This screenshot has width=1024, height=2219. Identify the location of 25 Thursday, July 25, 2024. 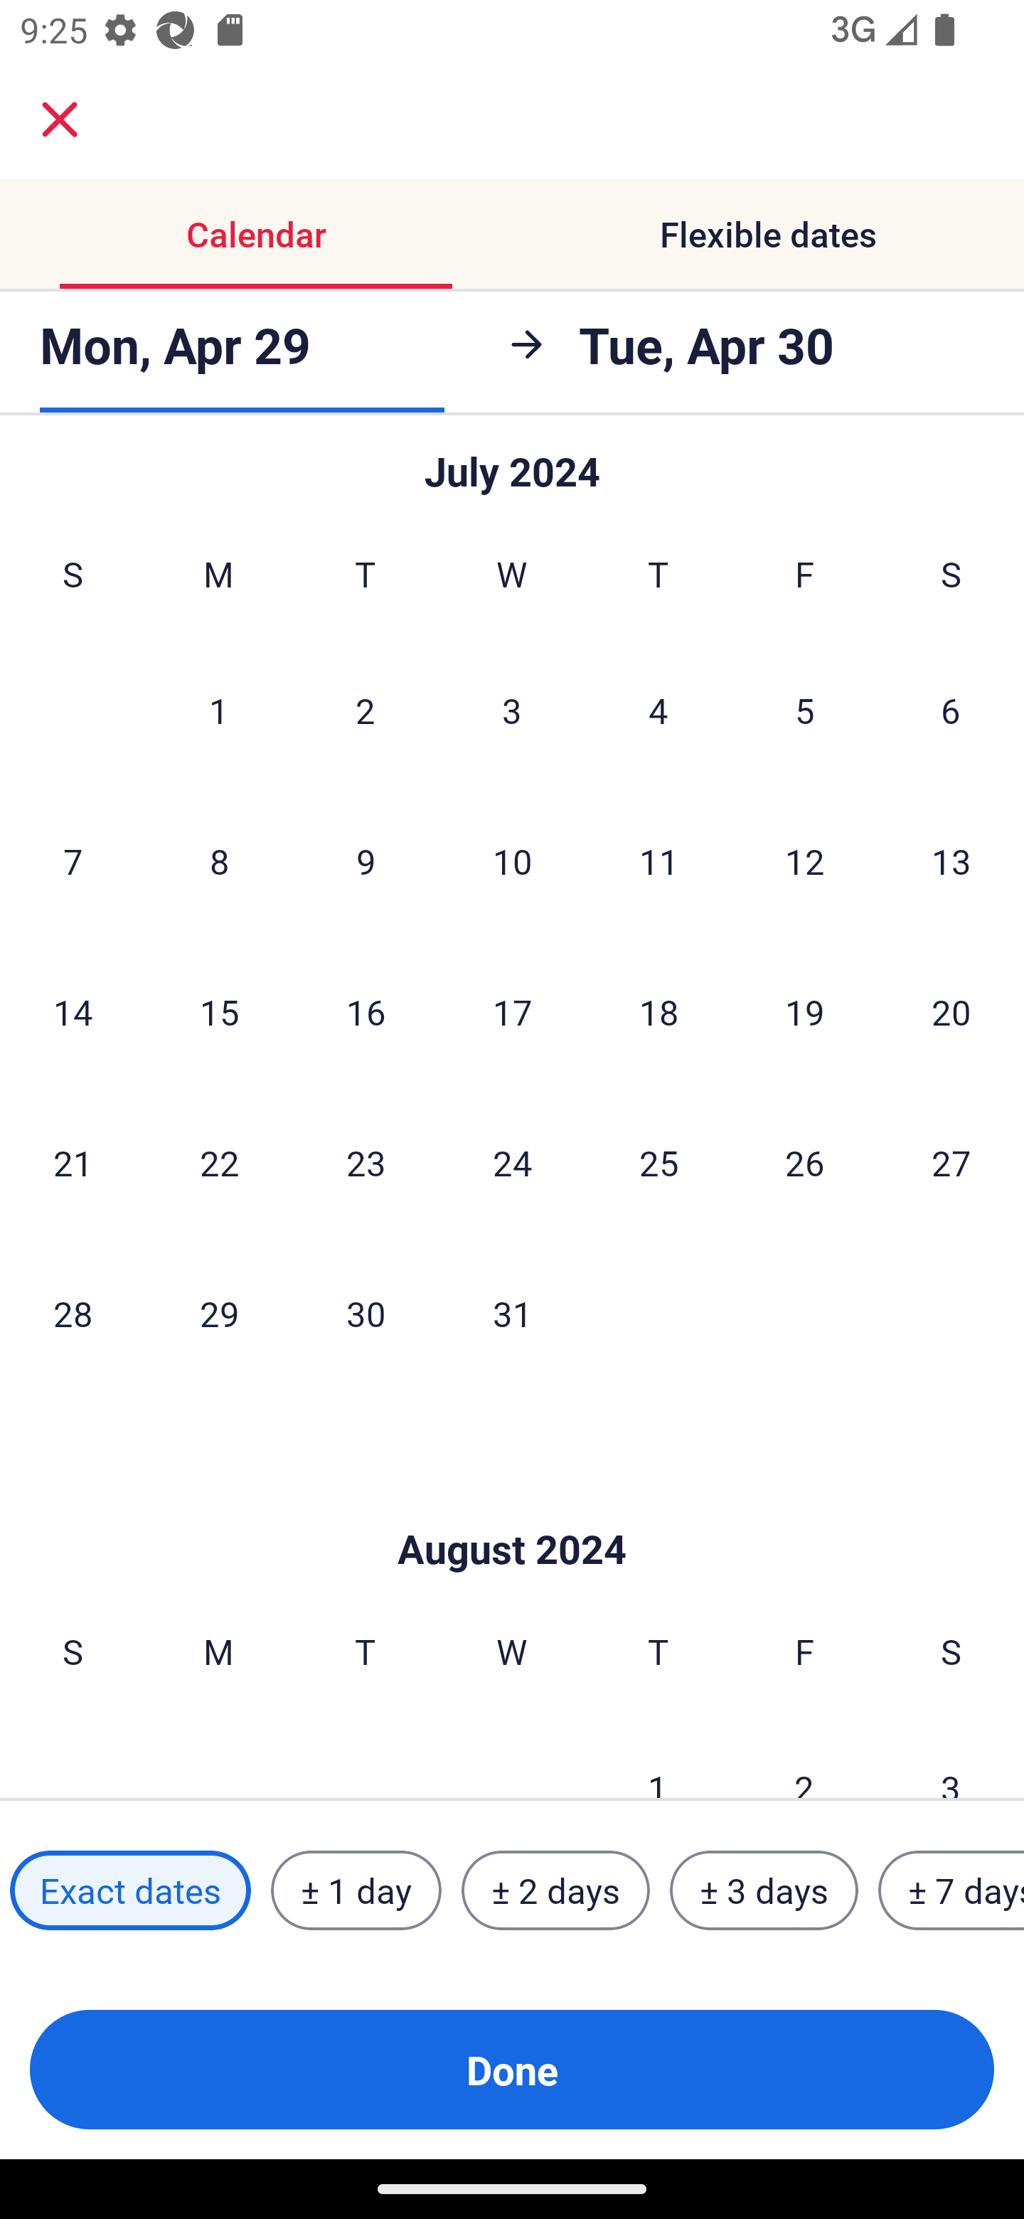
(658, 1162).